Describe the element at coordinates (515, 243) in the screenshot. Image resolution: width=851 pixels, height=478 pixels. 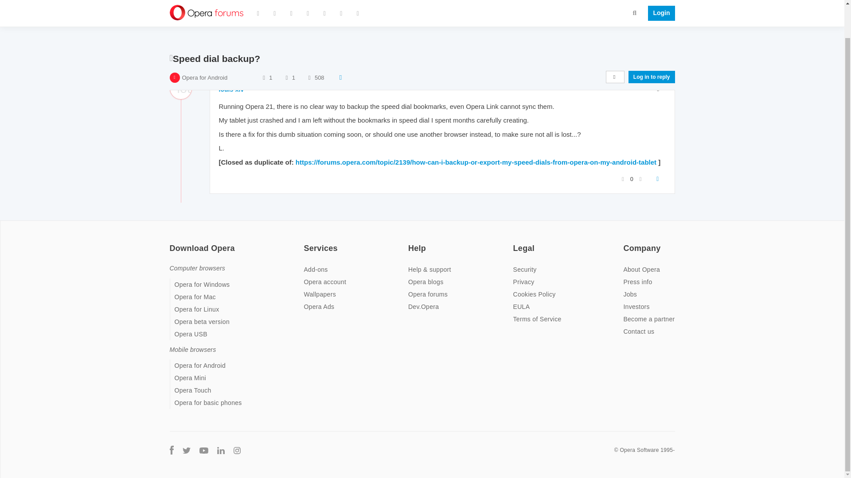
I see `on` at that location.